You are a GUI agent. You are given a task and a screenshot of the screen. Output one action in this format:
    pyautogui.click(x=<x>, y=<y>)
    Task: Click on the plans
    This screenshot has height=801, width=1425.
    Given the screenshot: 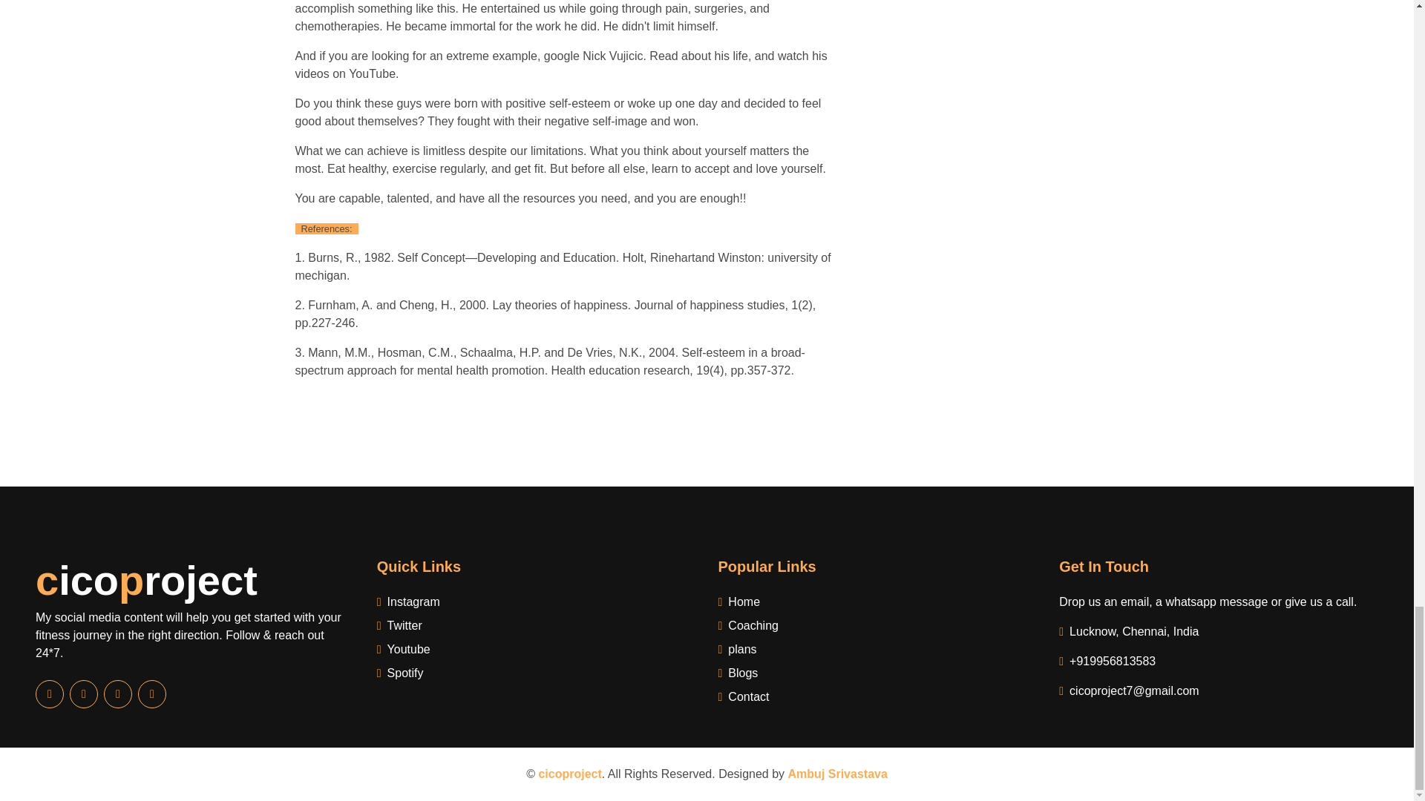 What is the action you would take?
    pyautogui.click(x=877, y=650)
    